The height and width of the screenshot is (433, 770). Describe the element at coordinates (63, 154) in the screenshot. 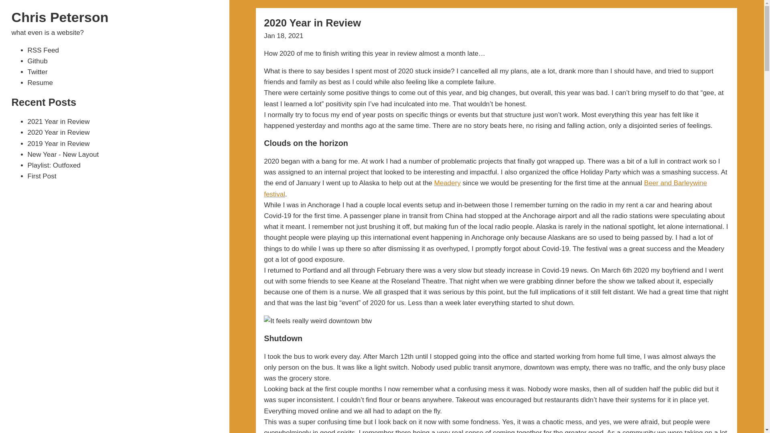

I see `New Year - New Layout` at that location.